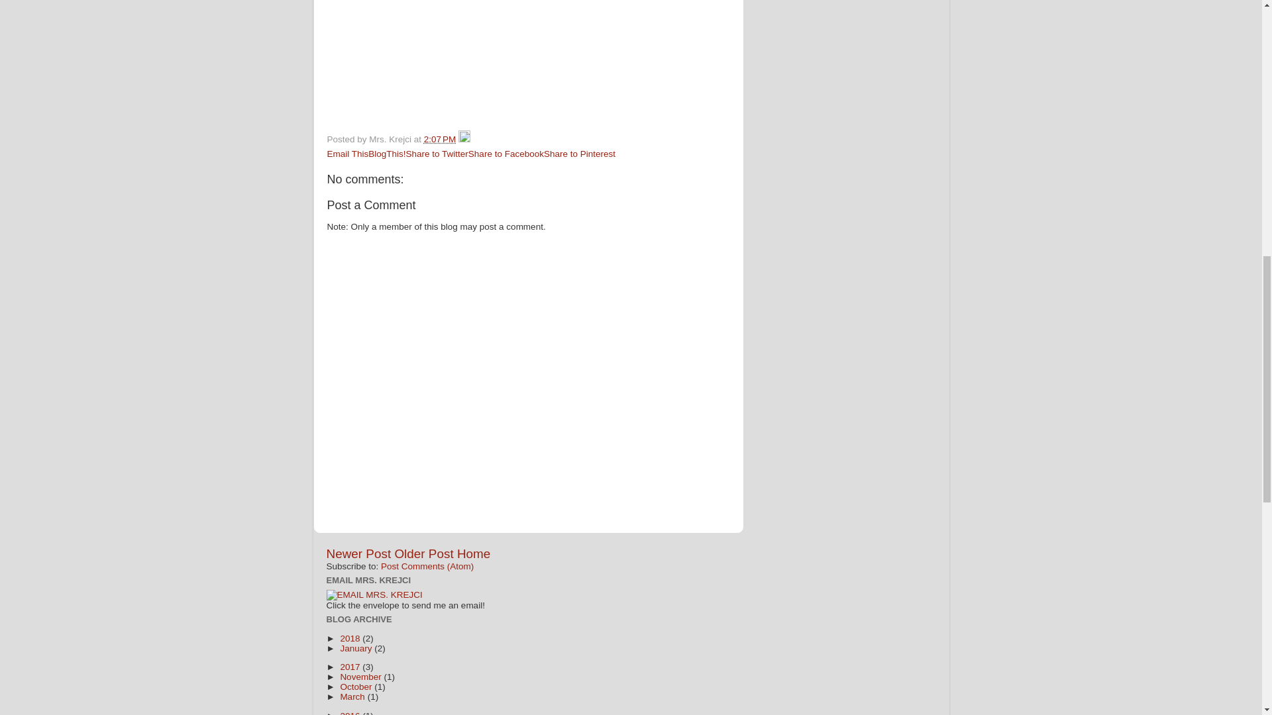 This screenshot has height=715, width=1272. Describe the element at coordinates (351, 638) in the screenshot. I see `2018` at that location.